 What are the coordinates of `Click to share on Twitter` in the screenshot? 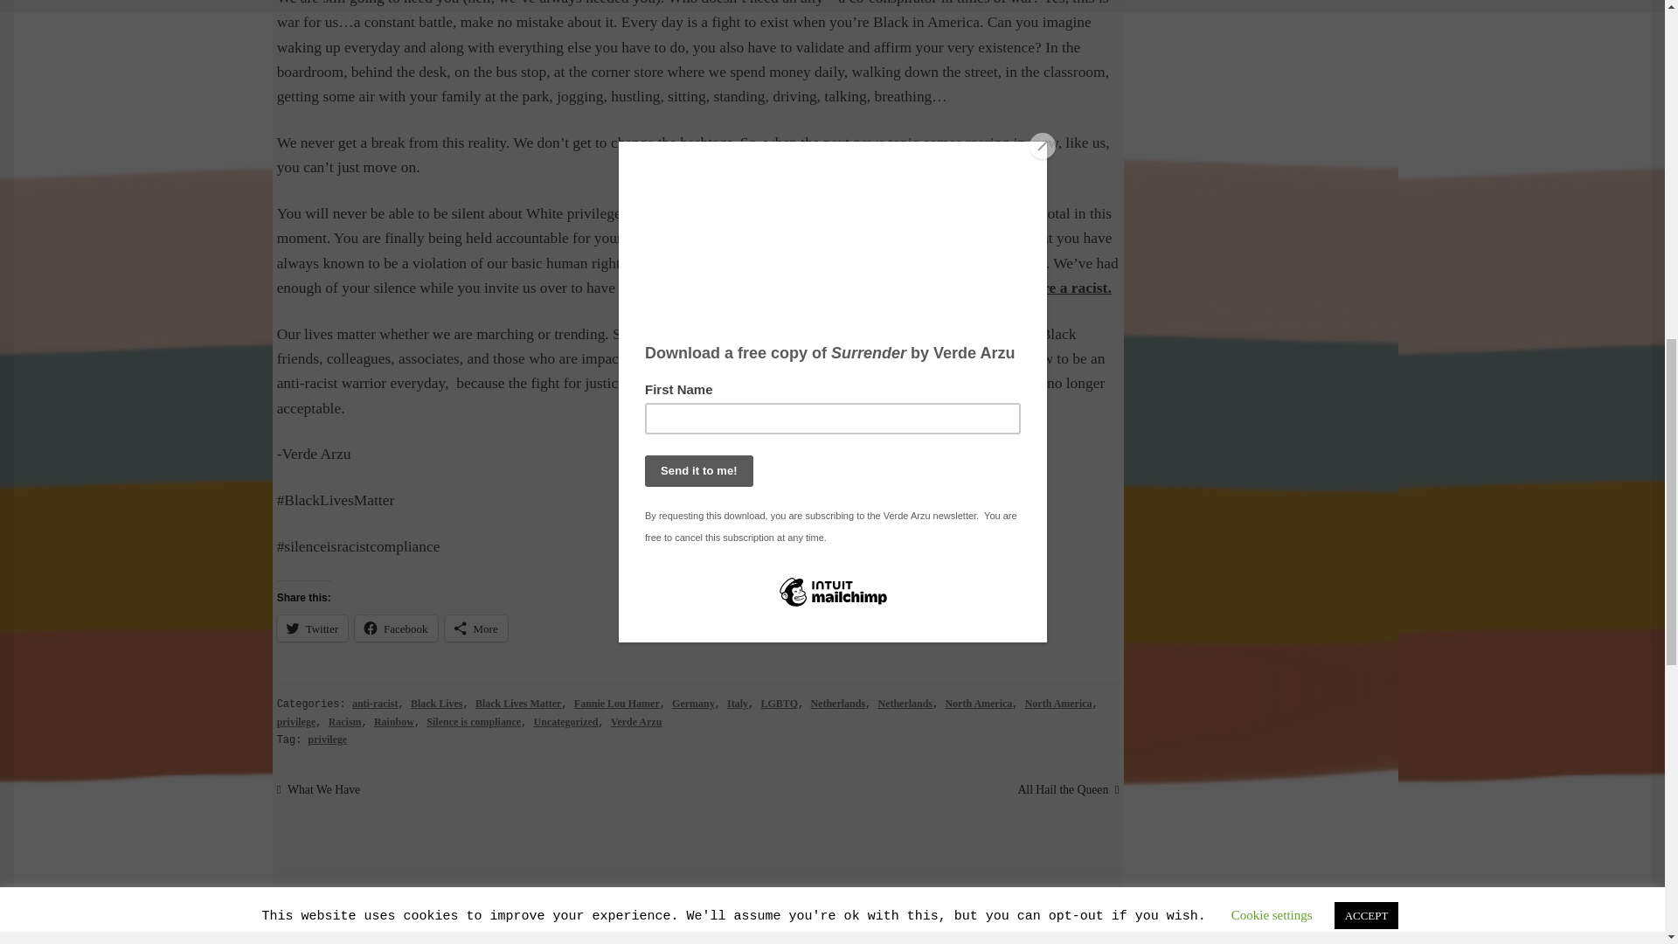 It's located at (311, 628).